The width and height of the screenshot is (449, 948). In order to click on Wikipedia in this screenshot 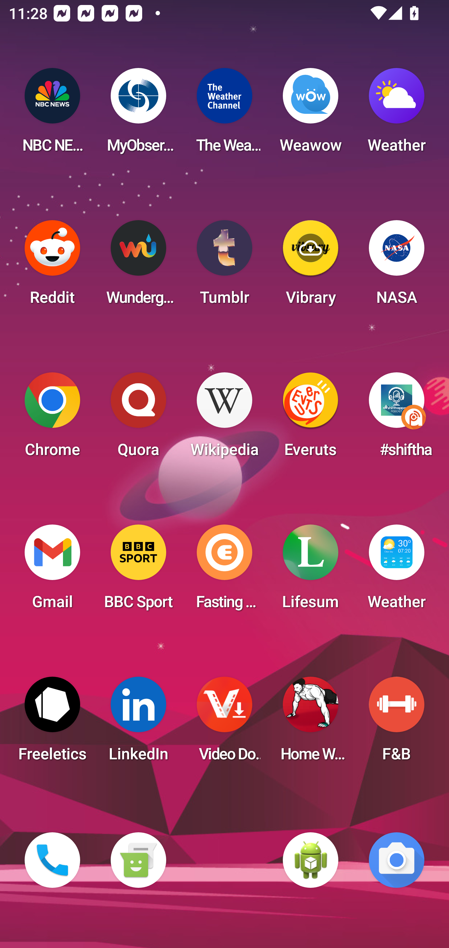, I will do `click(224, 418)`.